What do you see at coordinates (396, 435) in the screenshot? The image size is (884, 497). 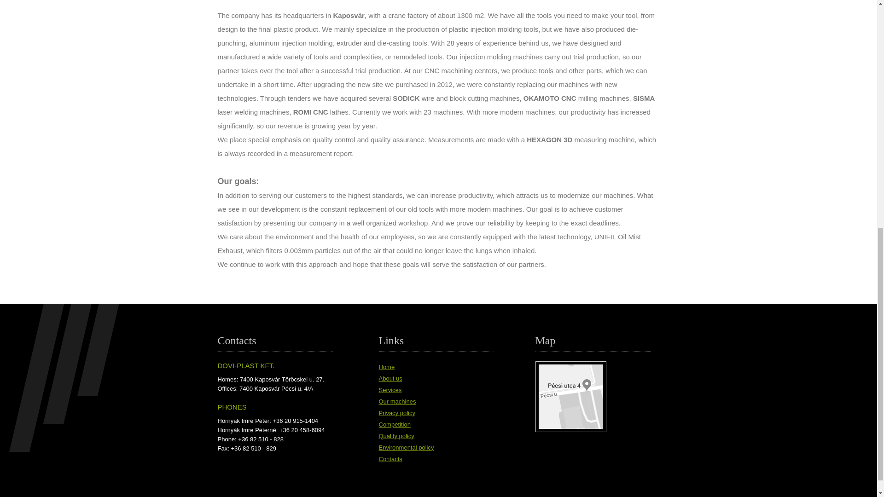 I see `Quality policy` at bounding box center [396, 435].